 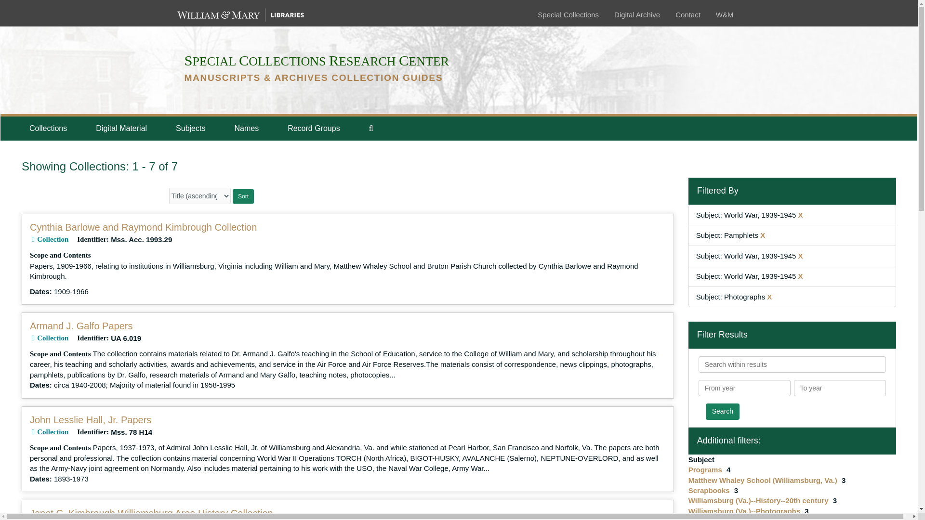 What do you see at coordinates (316, 61) in the screenshot?
I see `SPECIAL COLLECTIONS RESEARCH CENTER` at bounding box center [316, 61].